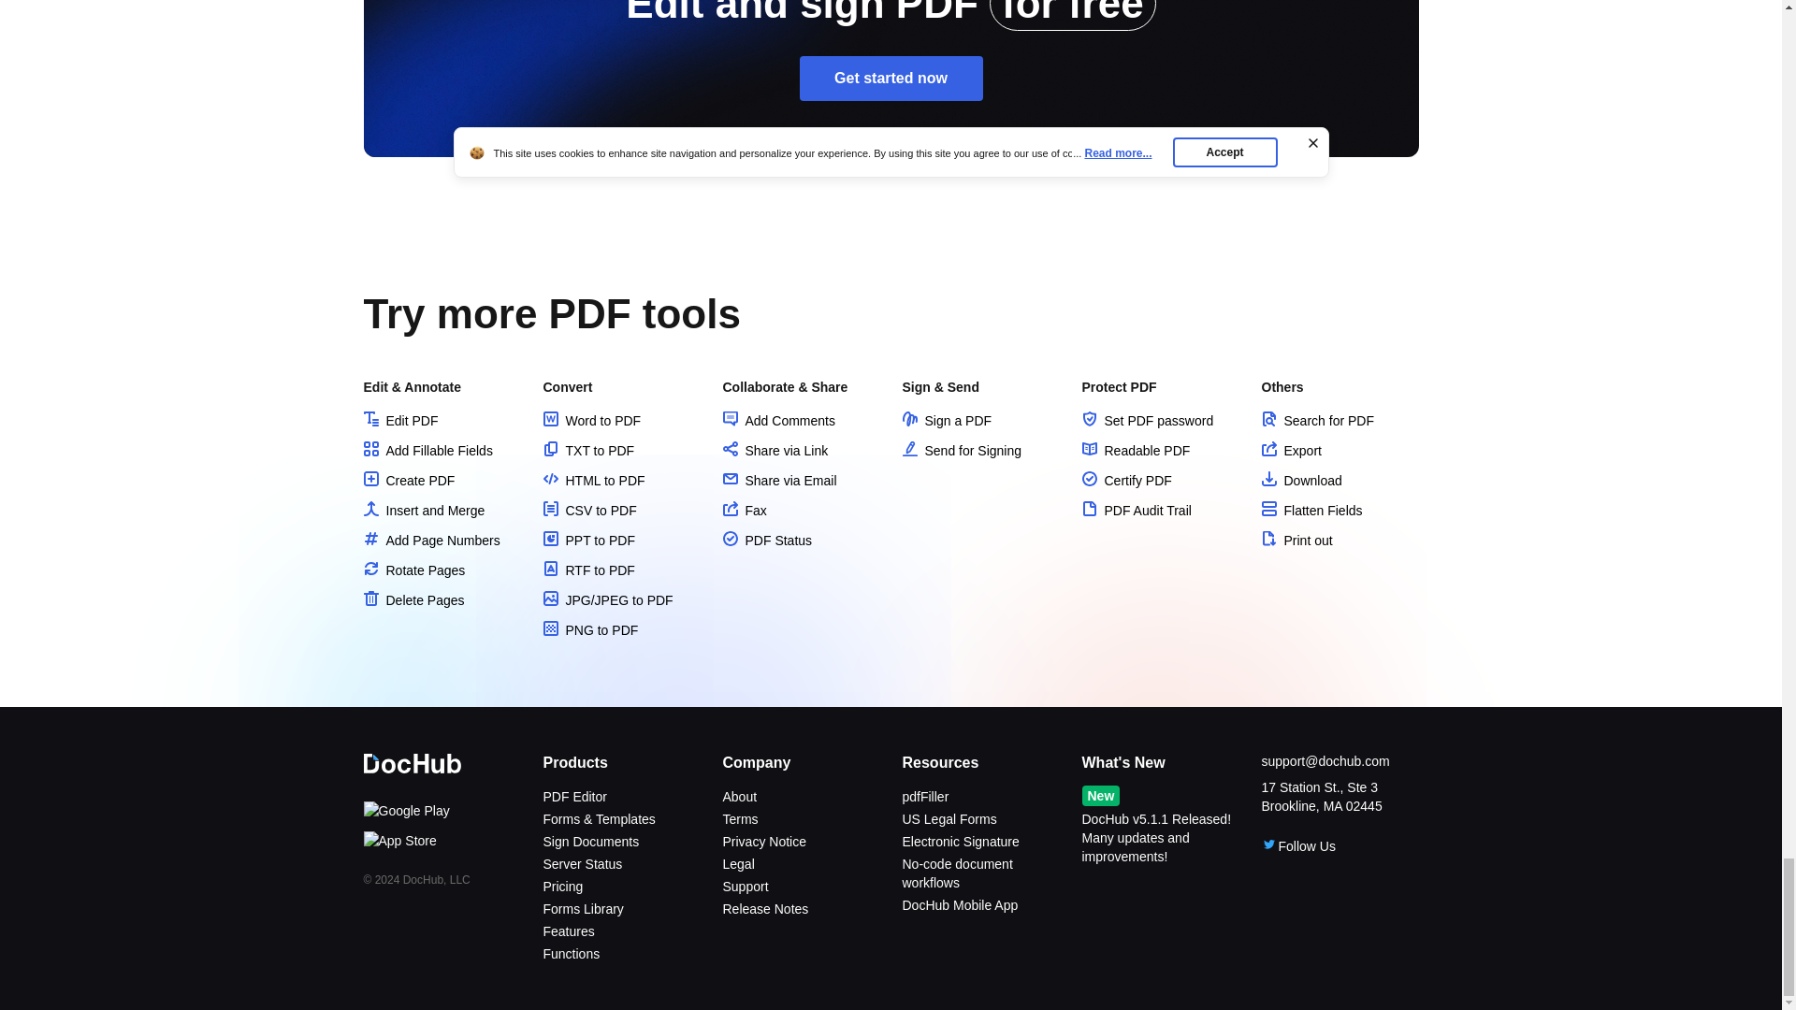 This screenshot has height=1010, width=1796. I want to click on Share via Link, so click(775, 451).